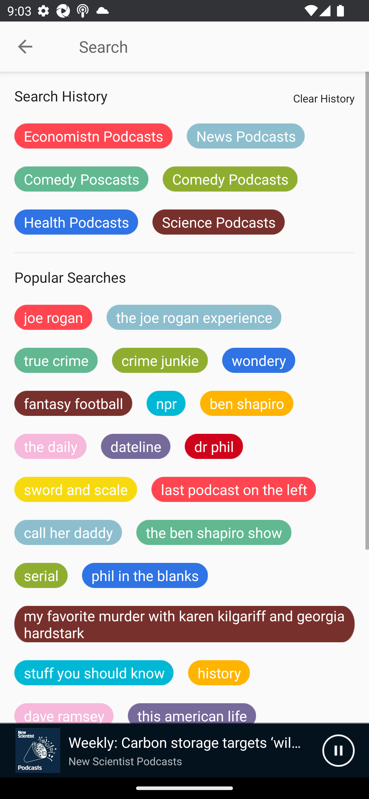 Image resolution: width=369 pixels, height=799 pixels. Describe the element at coordinates (81, 179) in the screenshot. I see `Comedy Poscasts` at that location.